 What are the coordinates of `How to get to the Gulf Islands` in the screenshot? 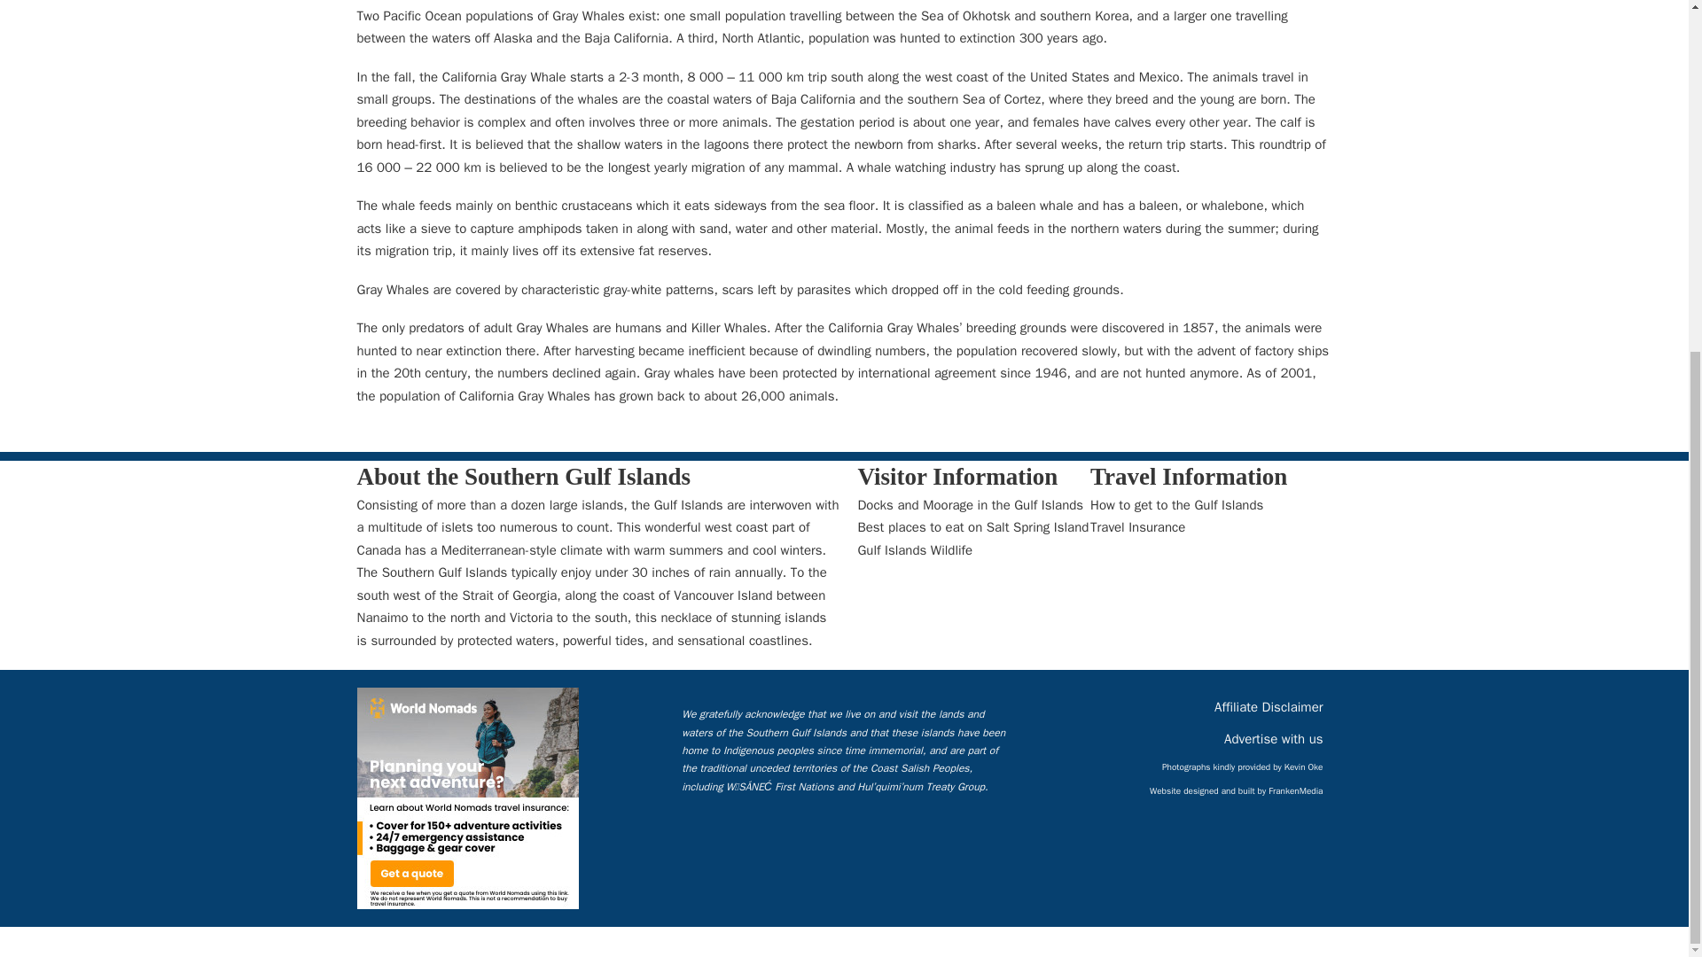 It's located at (1176, 506).